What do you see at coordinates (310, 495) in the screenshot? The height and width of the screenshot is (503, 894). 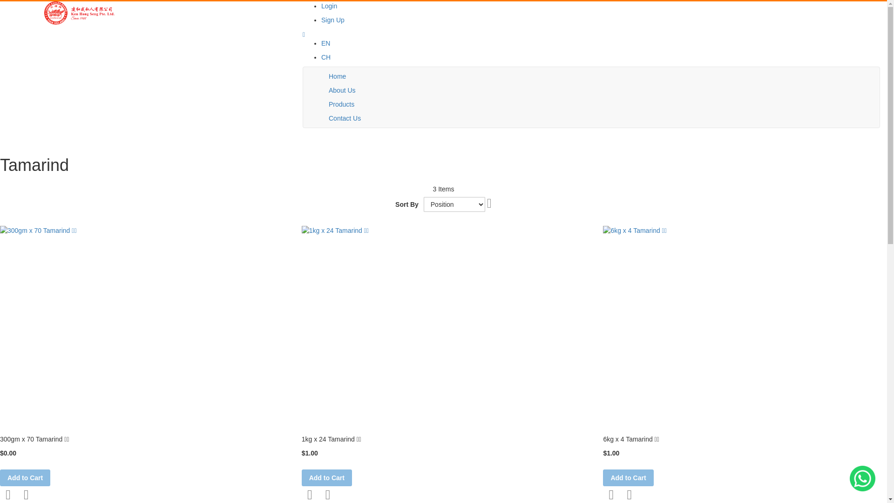 I see `Add to Wish List` at bounding box center [310, 495].